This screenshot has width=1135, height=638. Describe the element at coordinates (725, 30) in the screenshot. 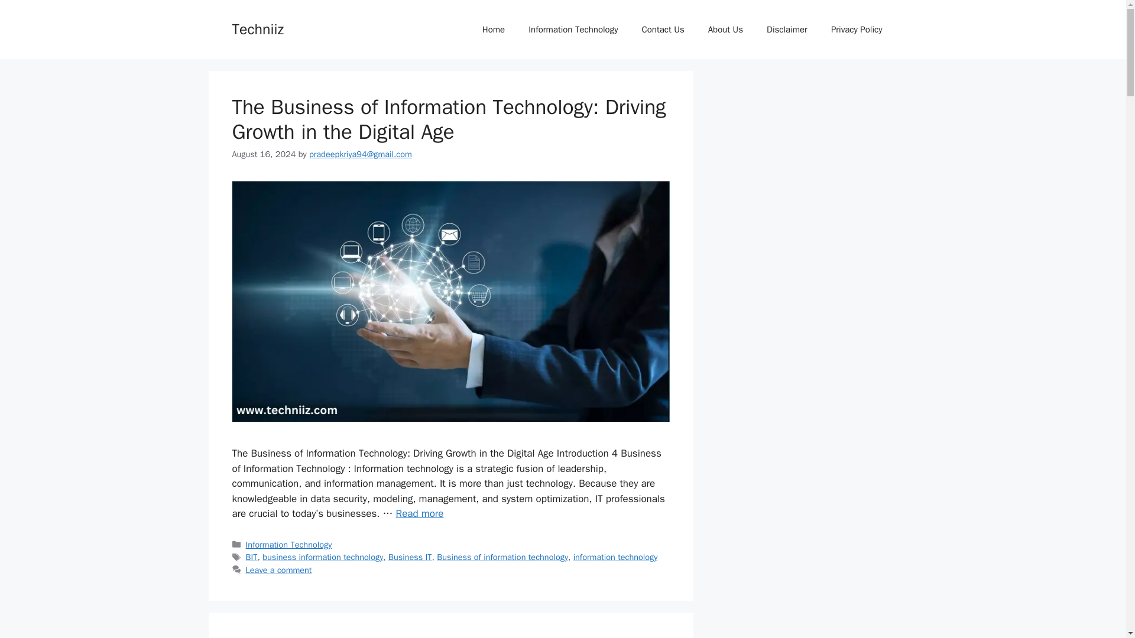

I see `About Us` at that location.